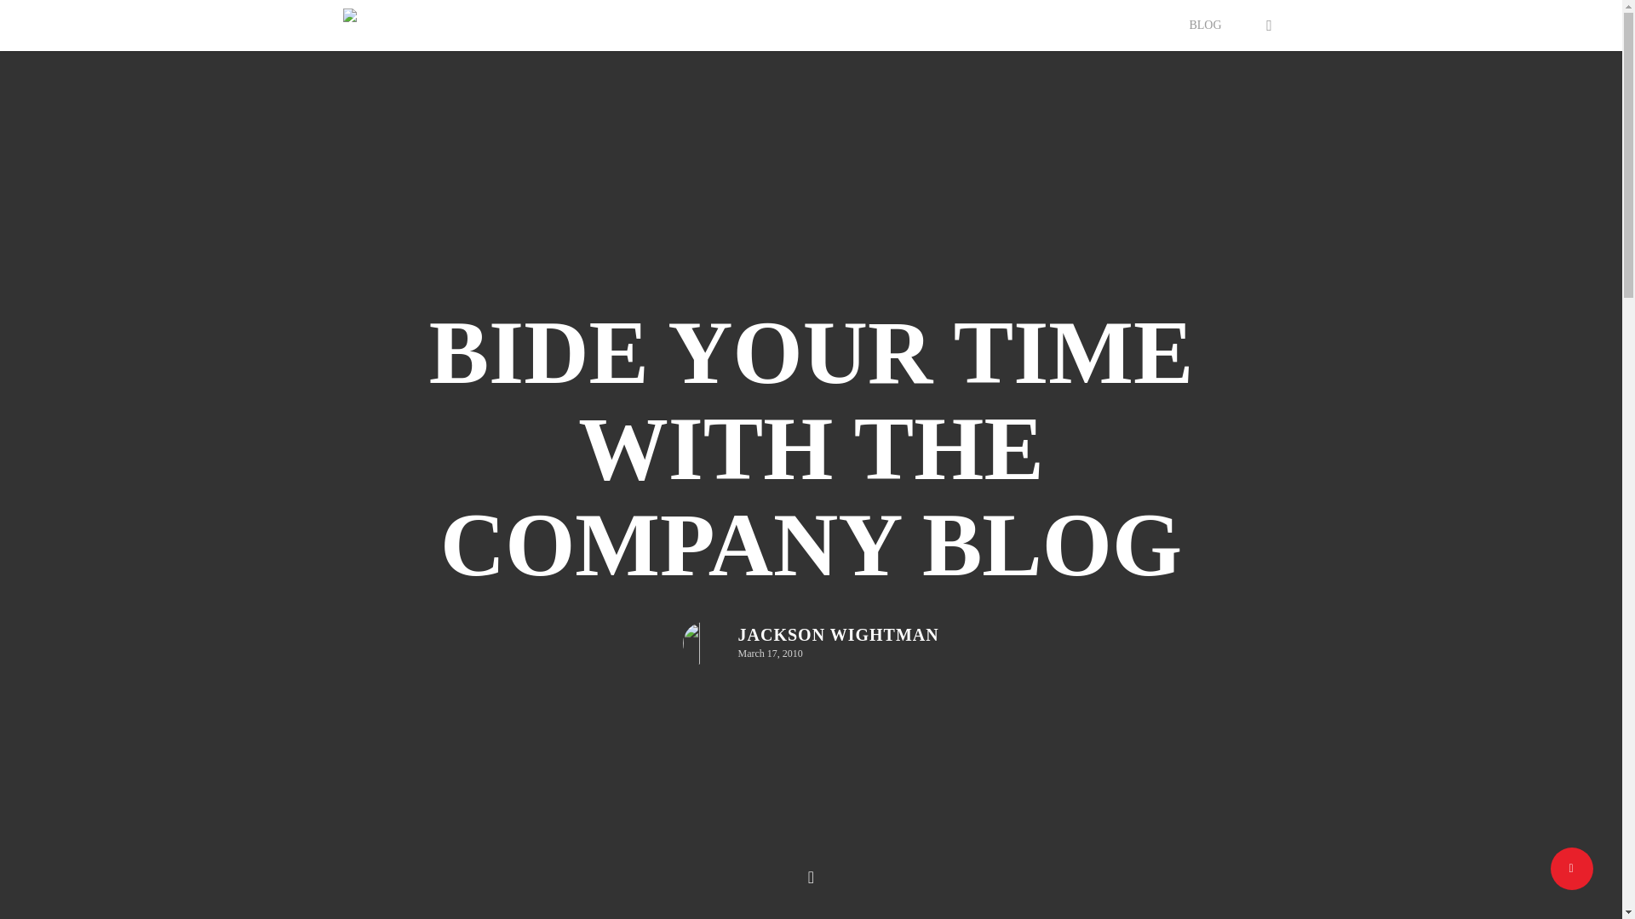 The image size is (1635, 919). What do you see at coordinates (838, 635) in the screenshot?
I see `Posts by Jackson Wightman` at bounding box center [838, 635].